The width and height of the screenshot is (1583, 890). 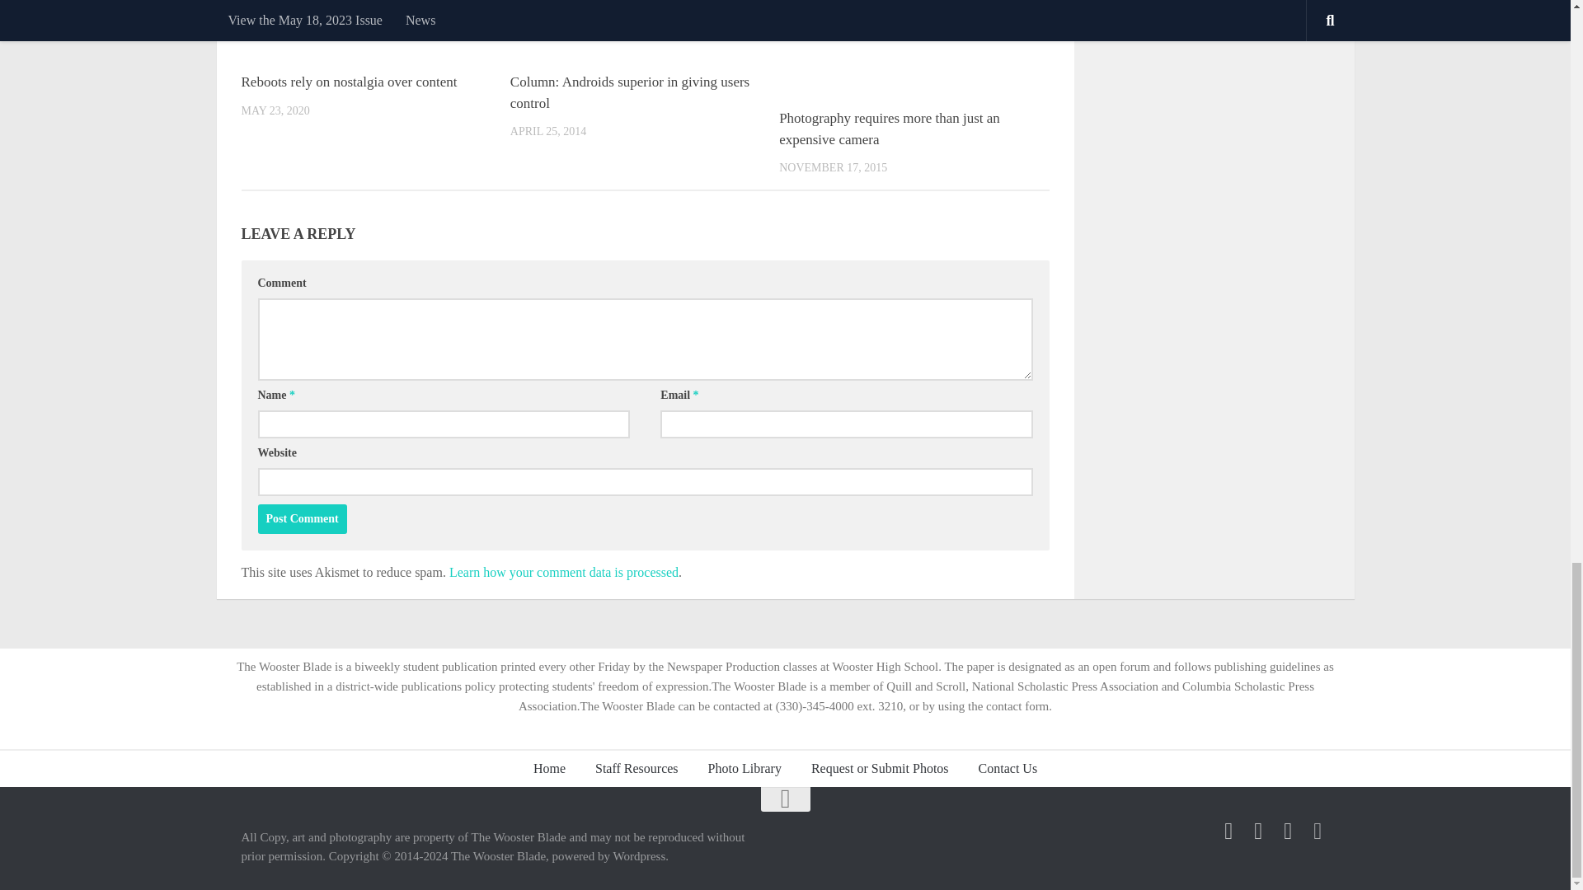 What do you see at coordinates (348, 82) in the screenshot?
I see `Permalink to Reboots rely on nostalgia over content` at bounding box center [348, 82].